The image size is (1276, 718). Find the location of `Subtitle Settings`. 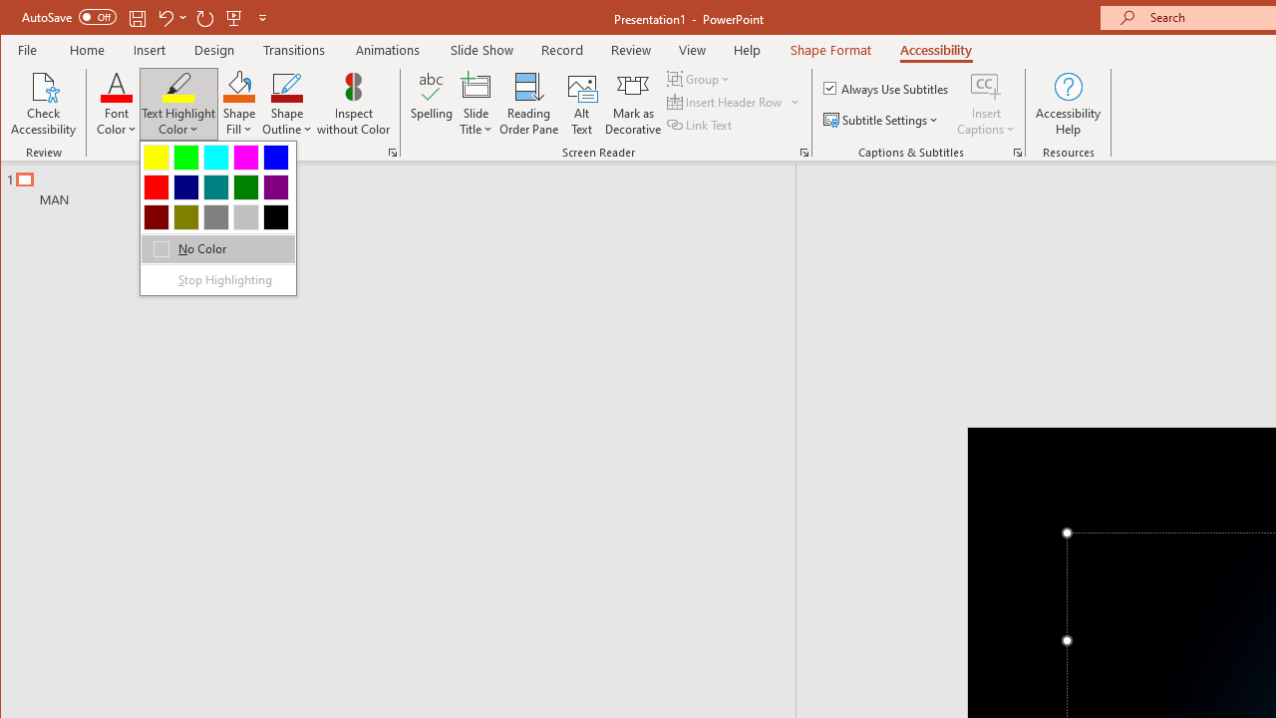

Subtitle Settings is located at coordinates (883, 120).